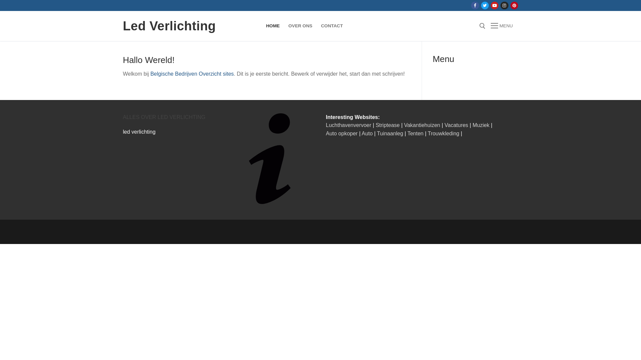 The height and width of the screenshot is (360, 641). I want to click on Doorgaan naar inhoud, so click(0, 0).